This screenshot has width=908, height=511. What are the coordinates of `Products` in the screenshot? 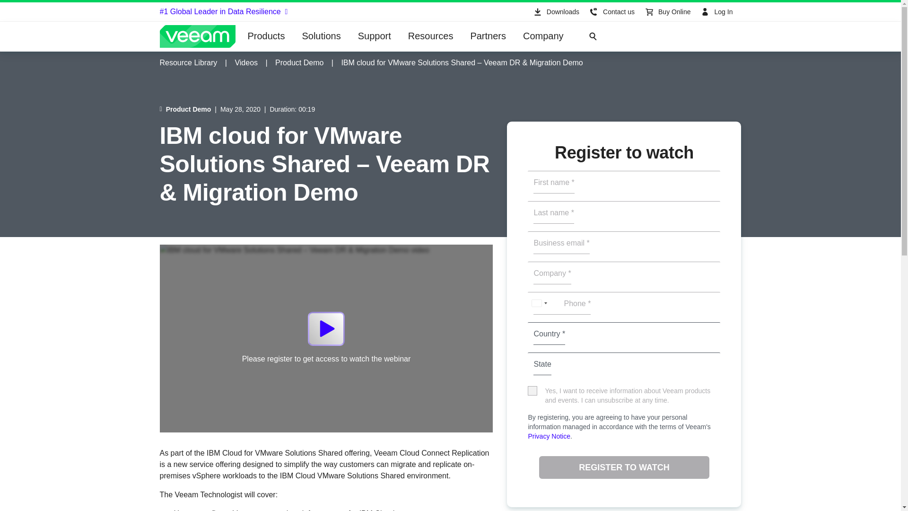 It's located at (266, 36).